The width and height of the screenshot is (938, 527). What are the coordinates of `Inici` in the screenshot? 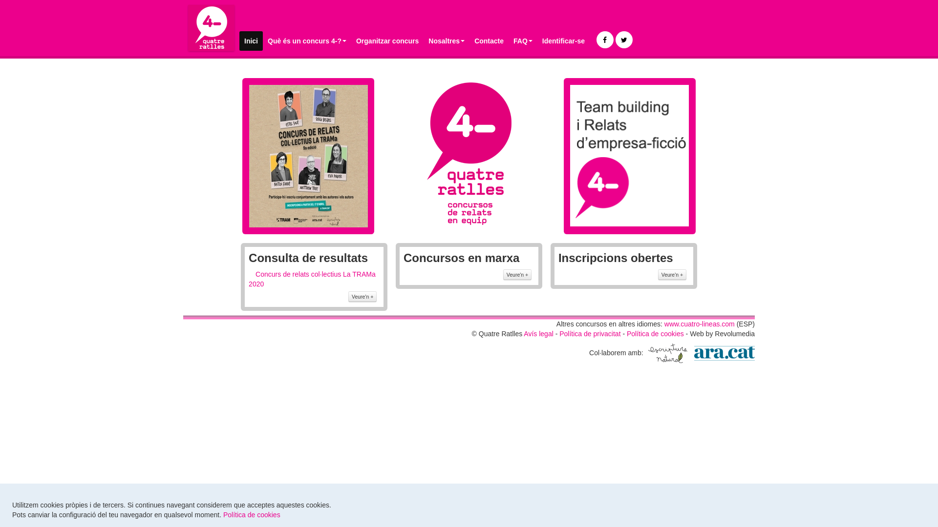 It's located at (251, 41).